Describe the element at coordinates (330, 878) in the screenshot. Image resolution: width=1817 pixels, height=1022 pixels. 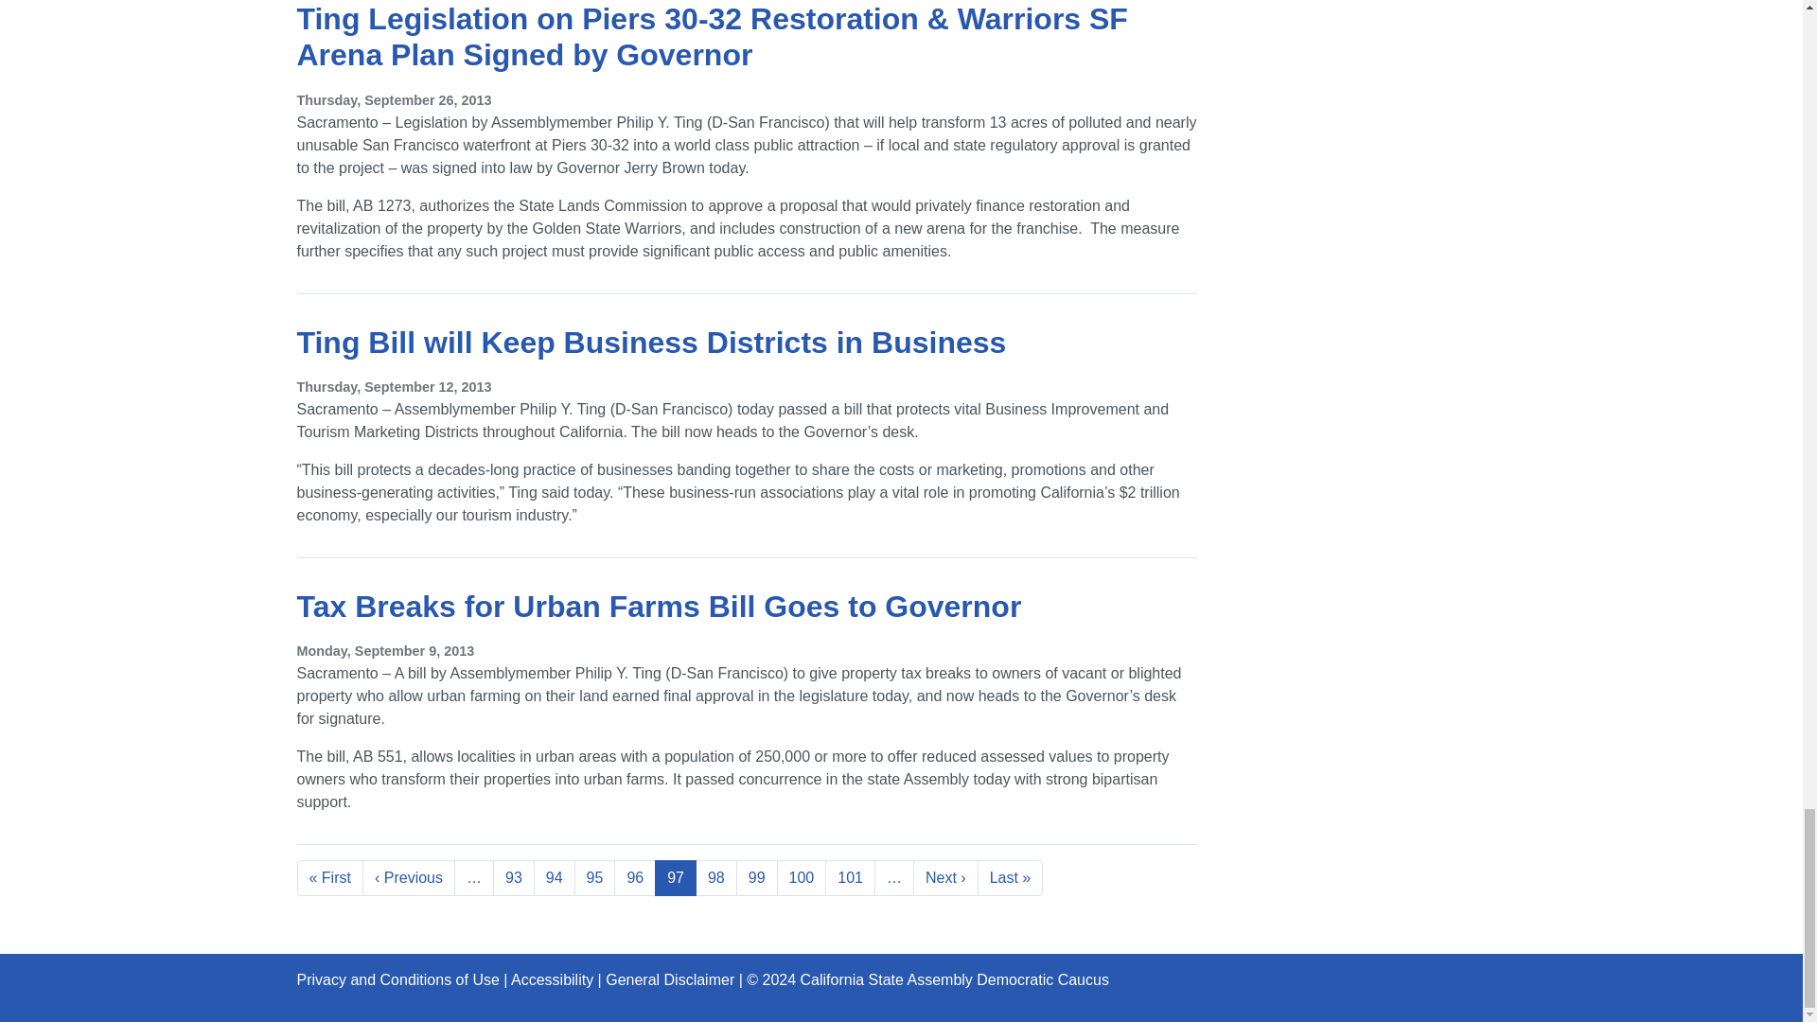
I see `Go to first page` at that location.